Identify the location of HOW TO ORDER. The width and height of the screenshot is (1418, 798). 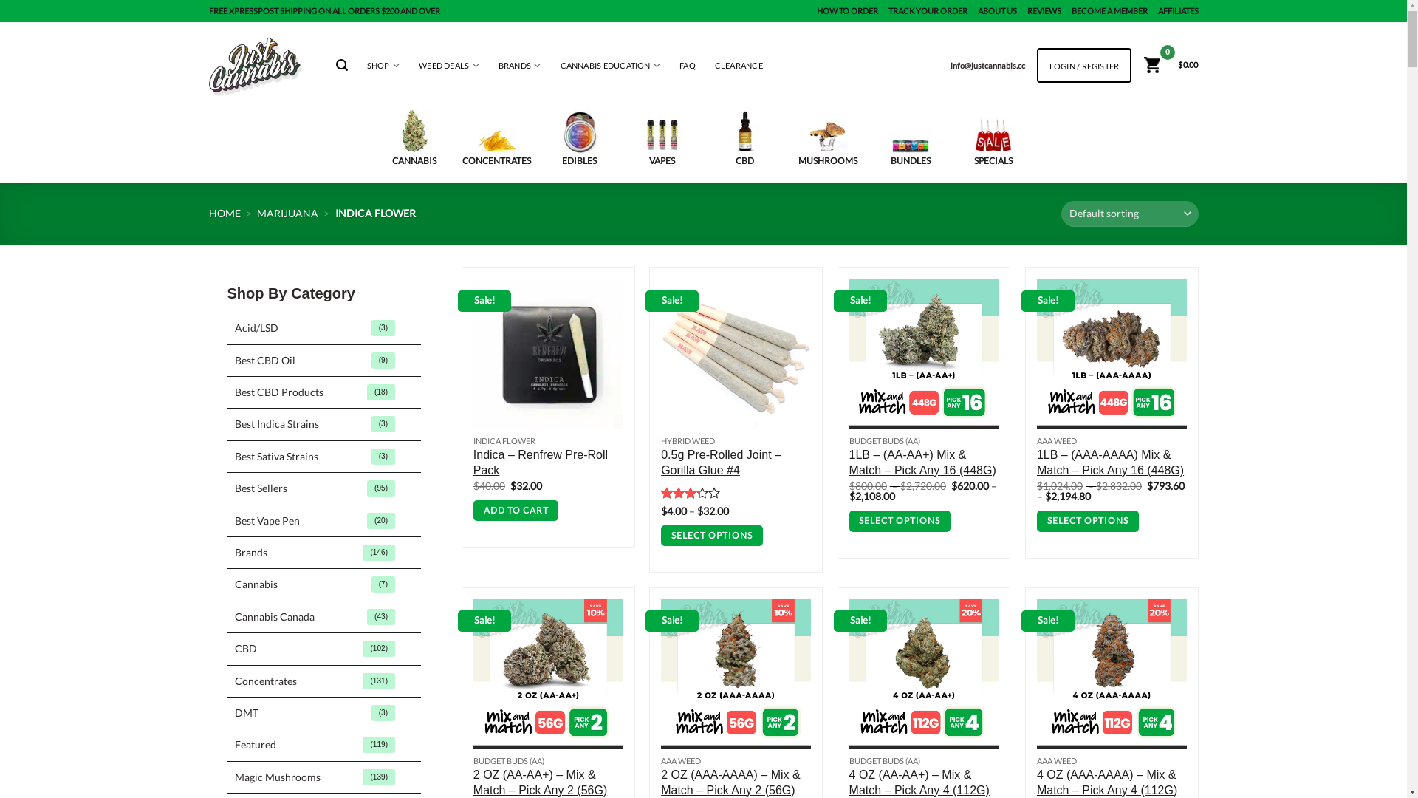
(848, 11).